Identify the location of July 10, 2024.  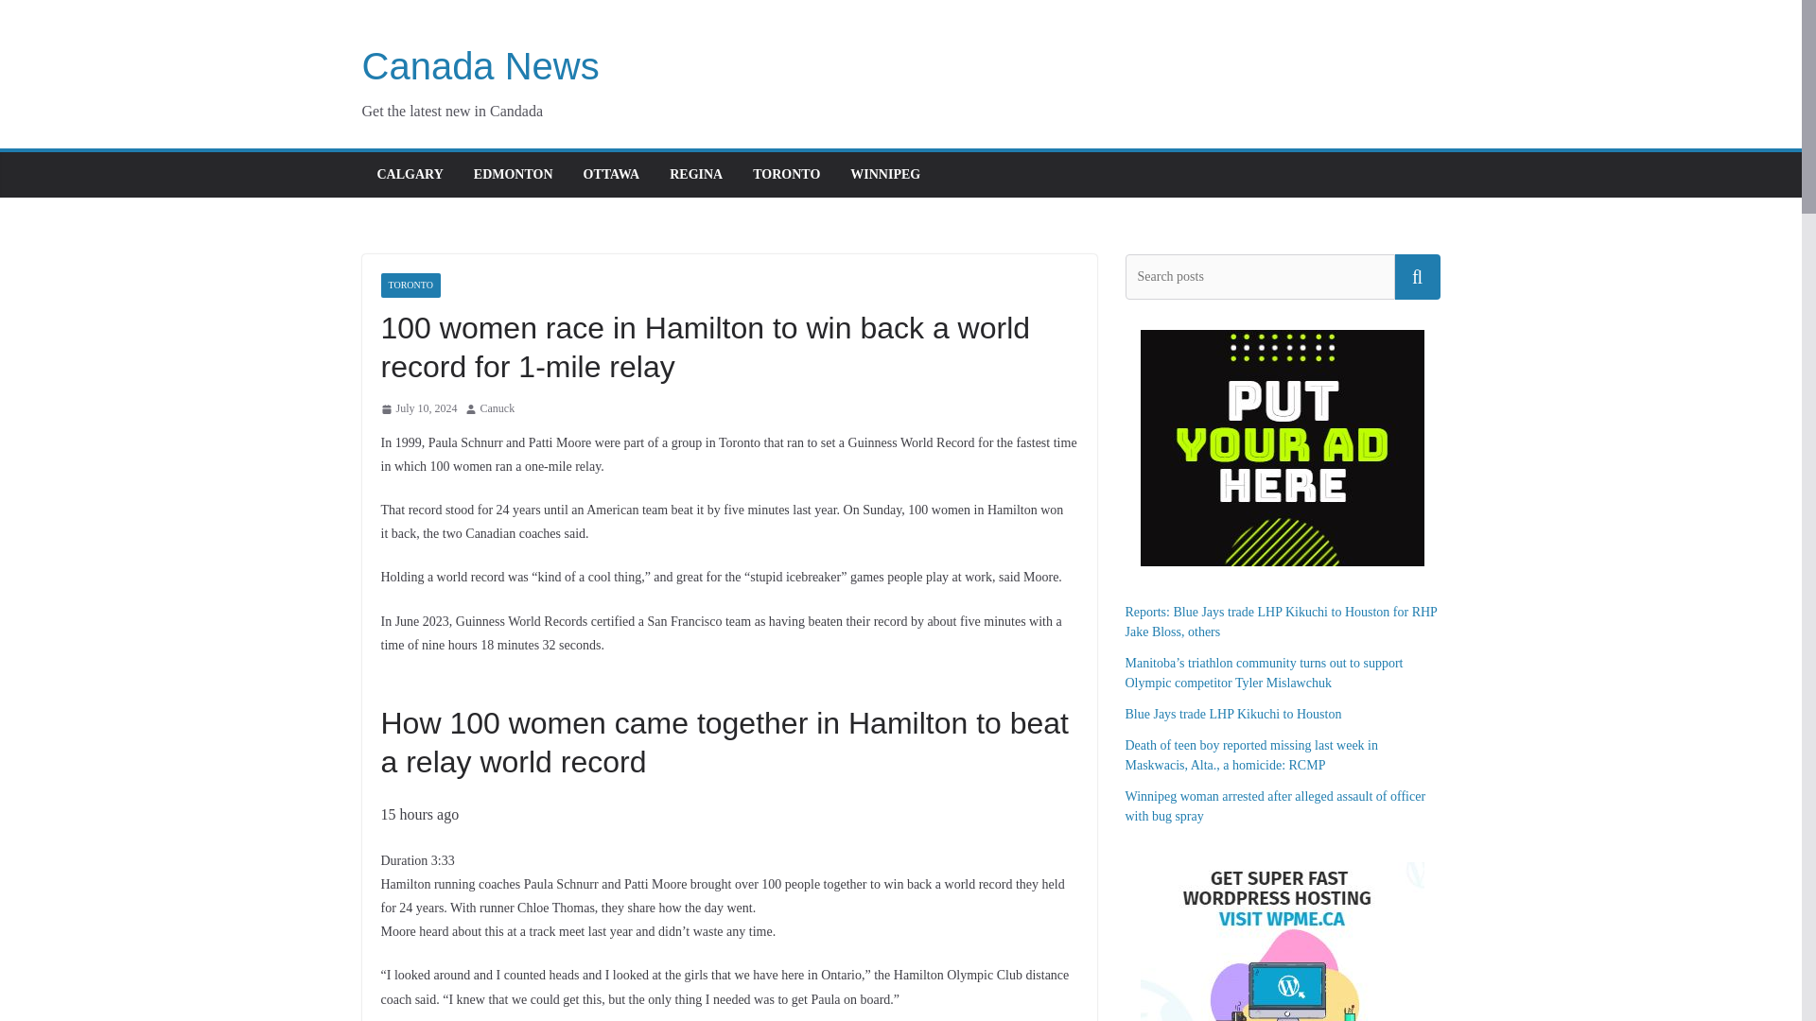
(418, 408).